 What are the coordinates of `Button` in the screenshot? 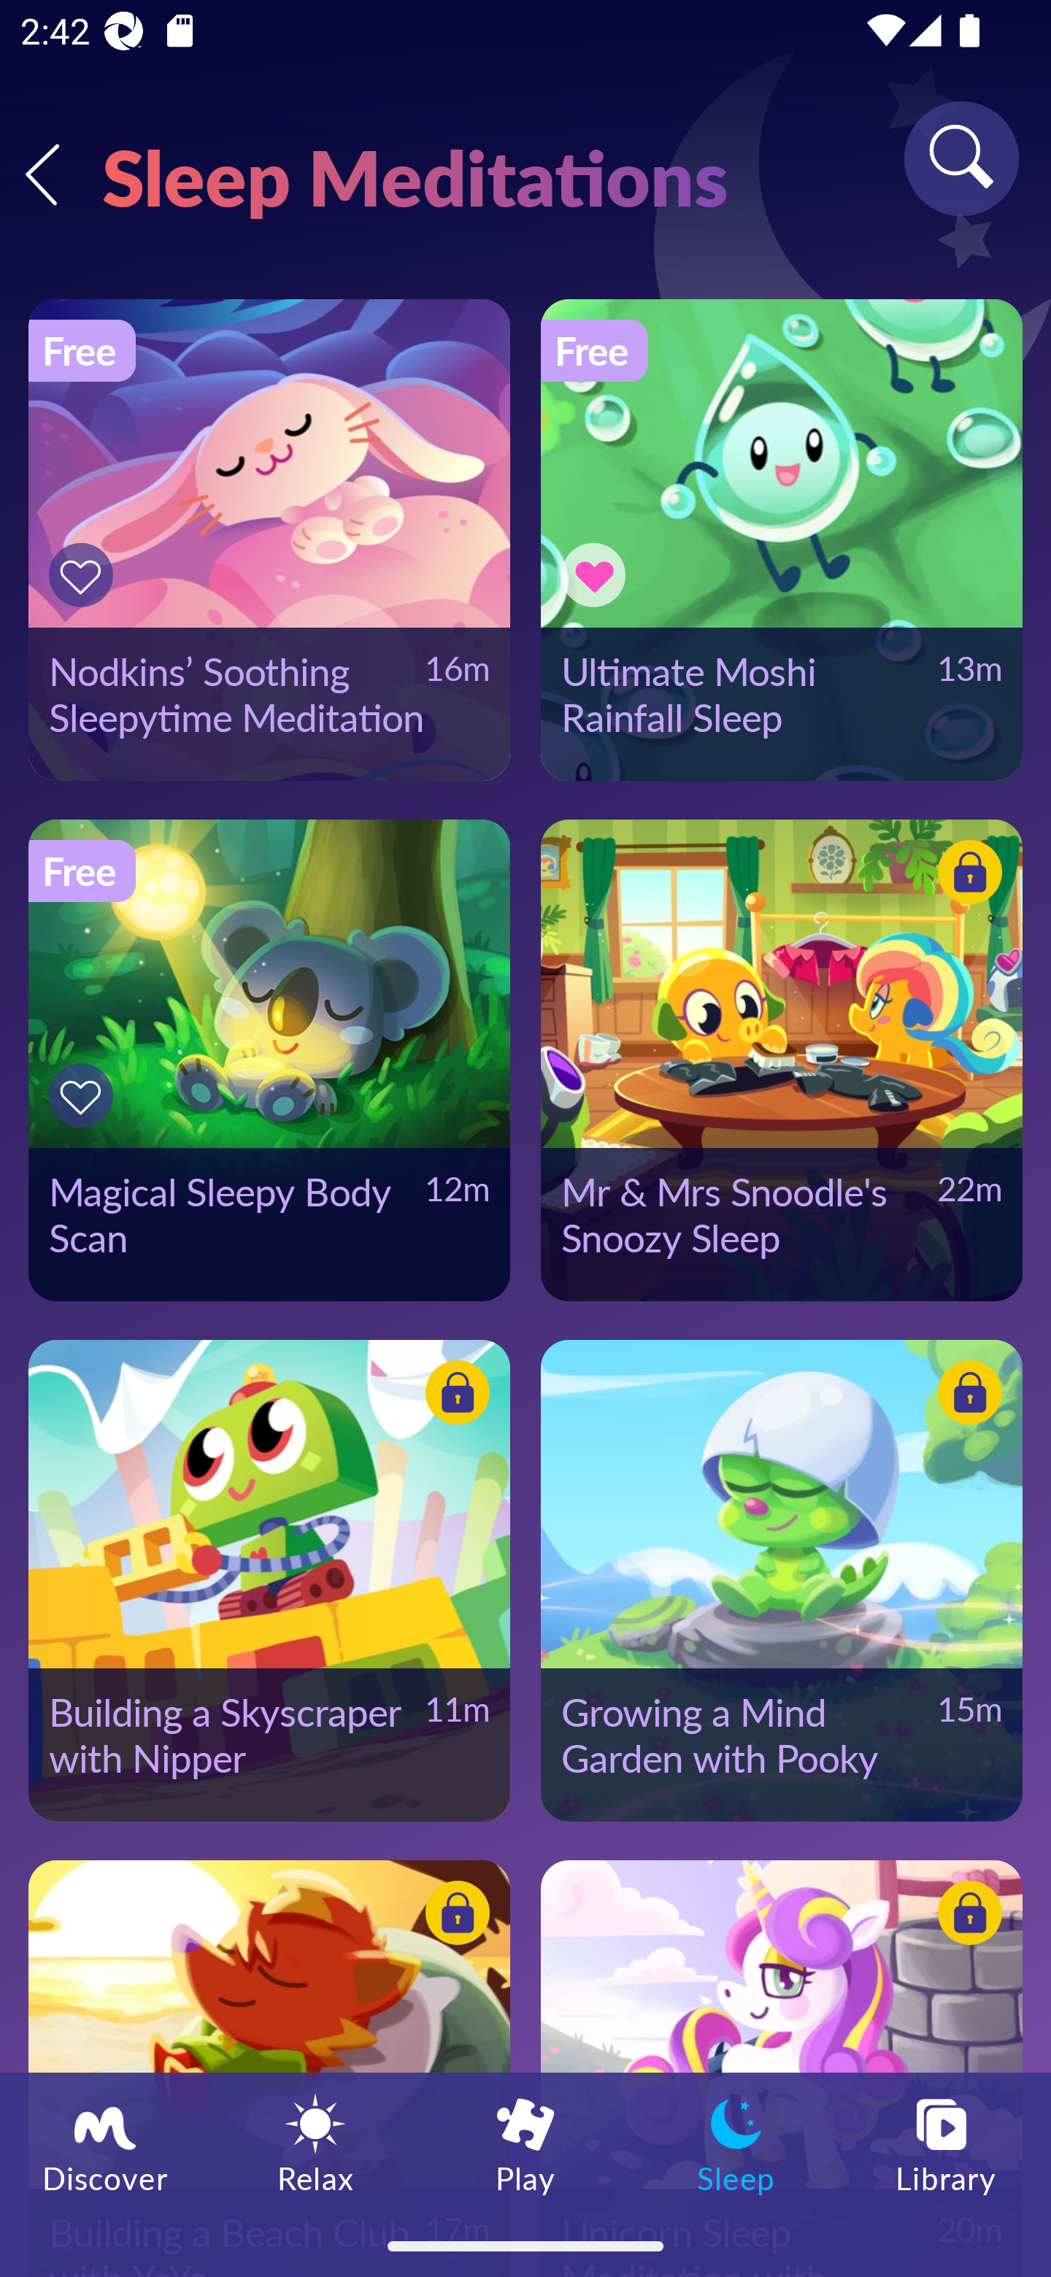 It's located at (598, 575).